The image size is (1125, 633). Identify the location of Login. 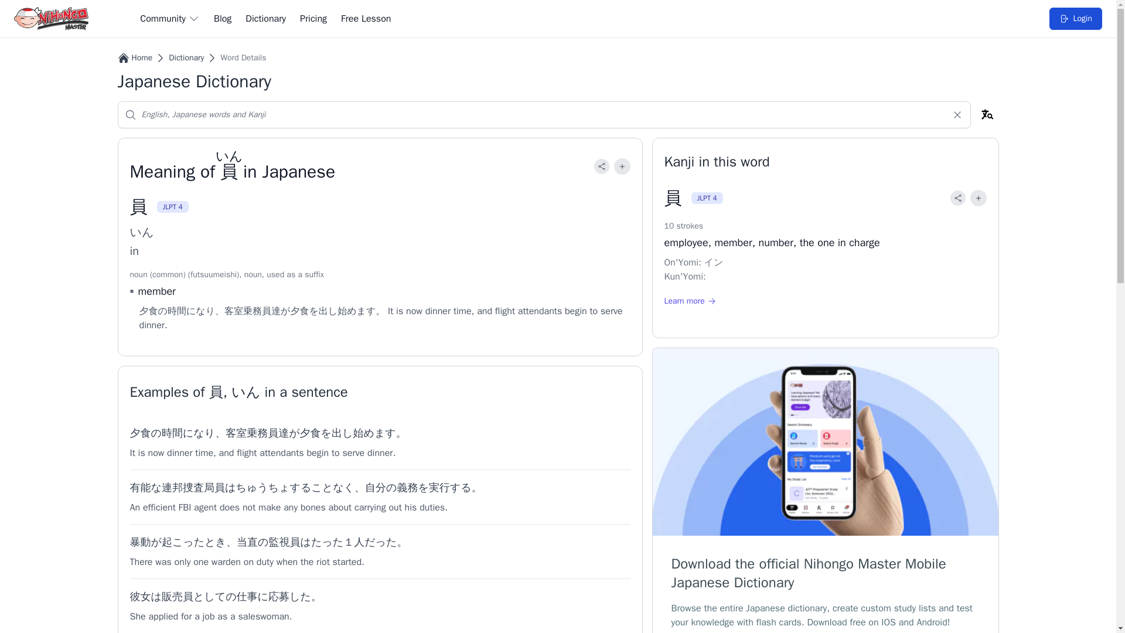
(1076, 18).